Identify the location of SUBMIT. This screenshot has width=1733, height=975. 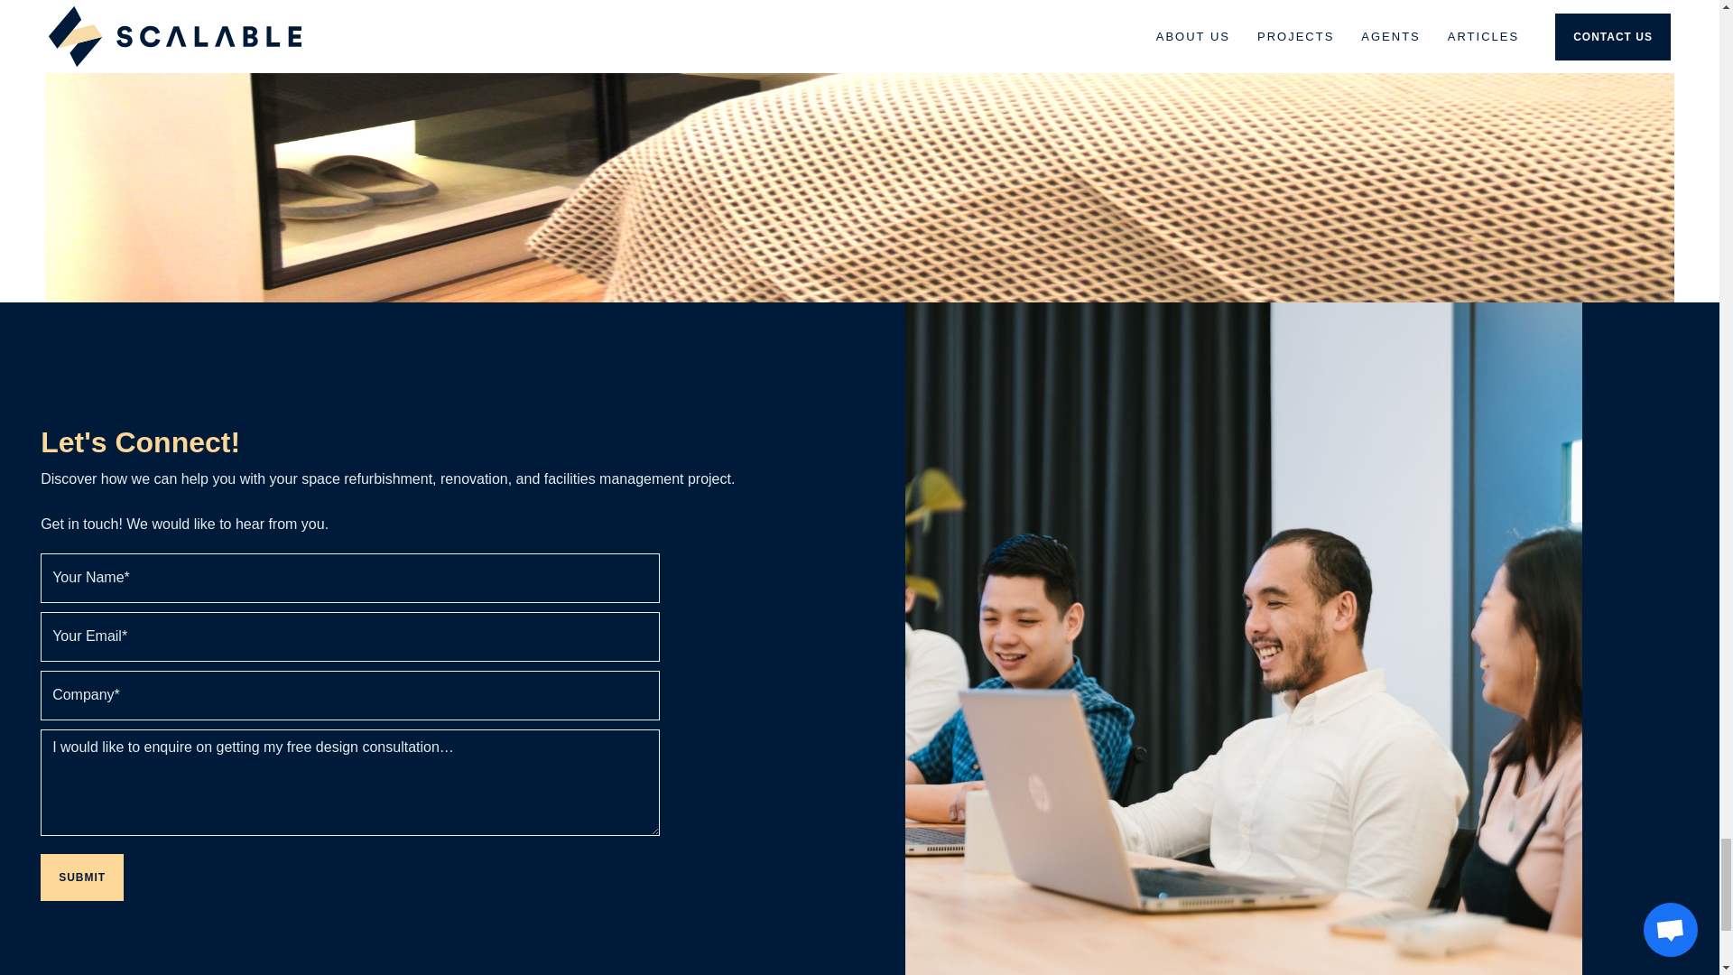
(81, 877).